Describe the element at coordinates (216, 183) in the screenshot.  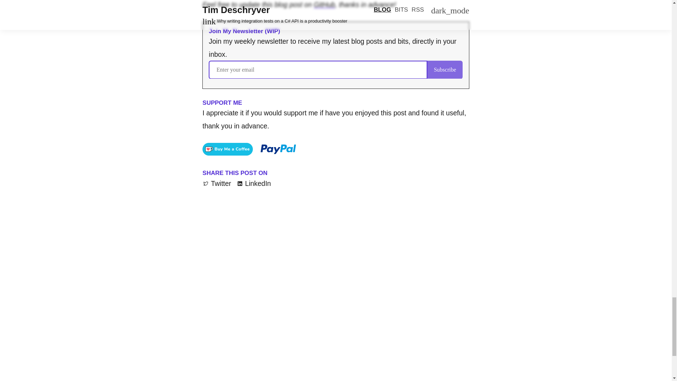
I see `Twitter` at that location.